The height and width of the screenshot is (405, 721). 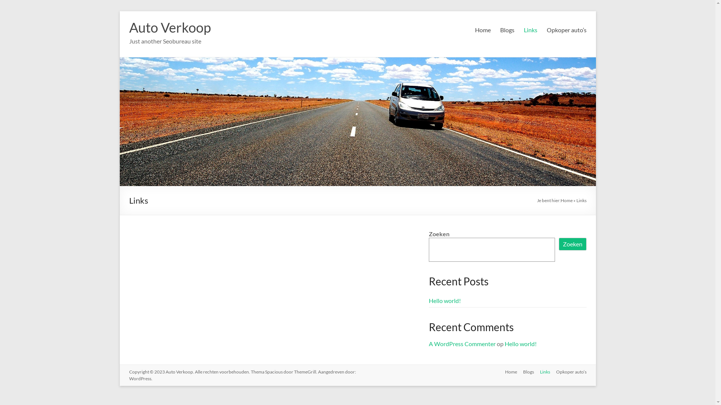 I want to click on Zoeken, so click(x=573, y=244).